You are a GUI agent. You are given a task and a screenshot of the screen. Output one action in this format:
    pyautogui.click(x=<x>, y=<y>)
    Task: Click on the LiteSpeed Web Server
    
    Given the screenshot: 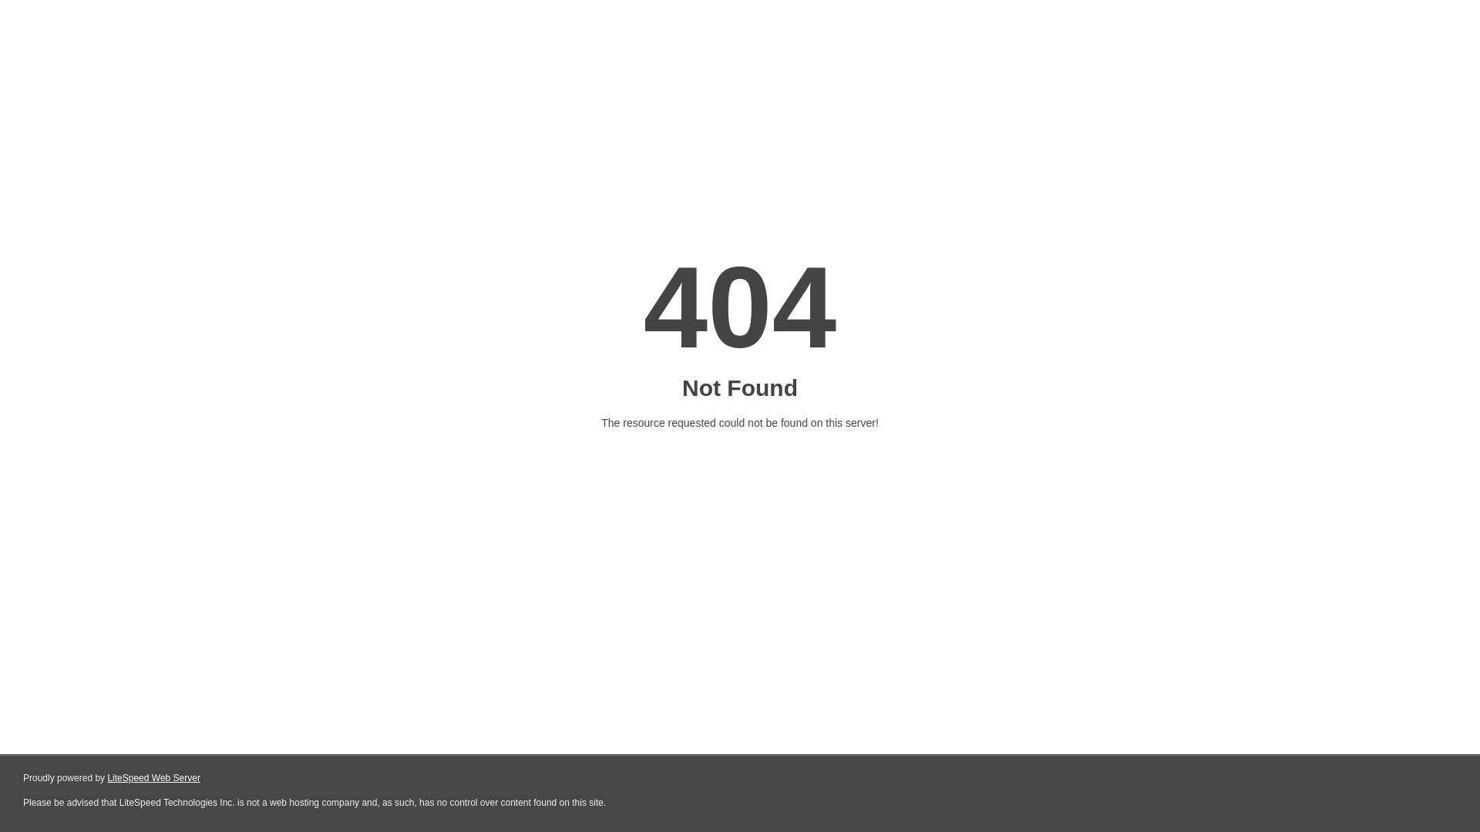 What is the action you would take?
    pyautogui.click(x=154, y=778)
    